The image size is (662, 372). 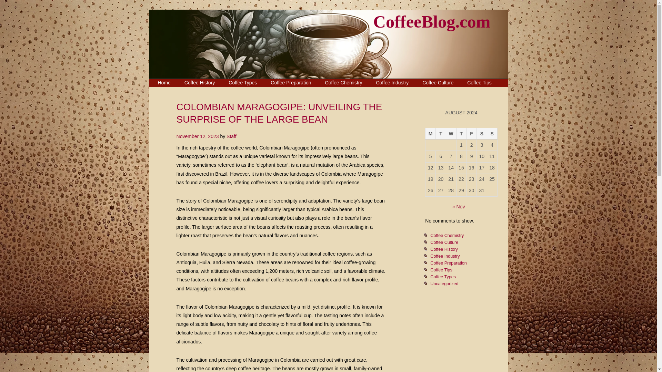 I want to click on Staff, so click(x=231, y=136).